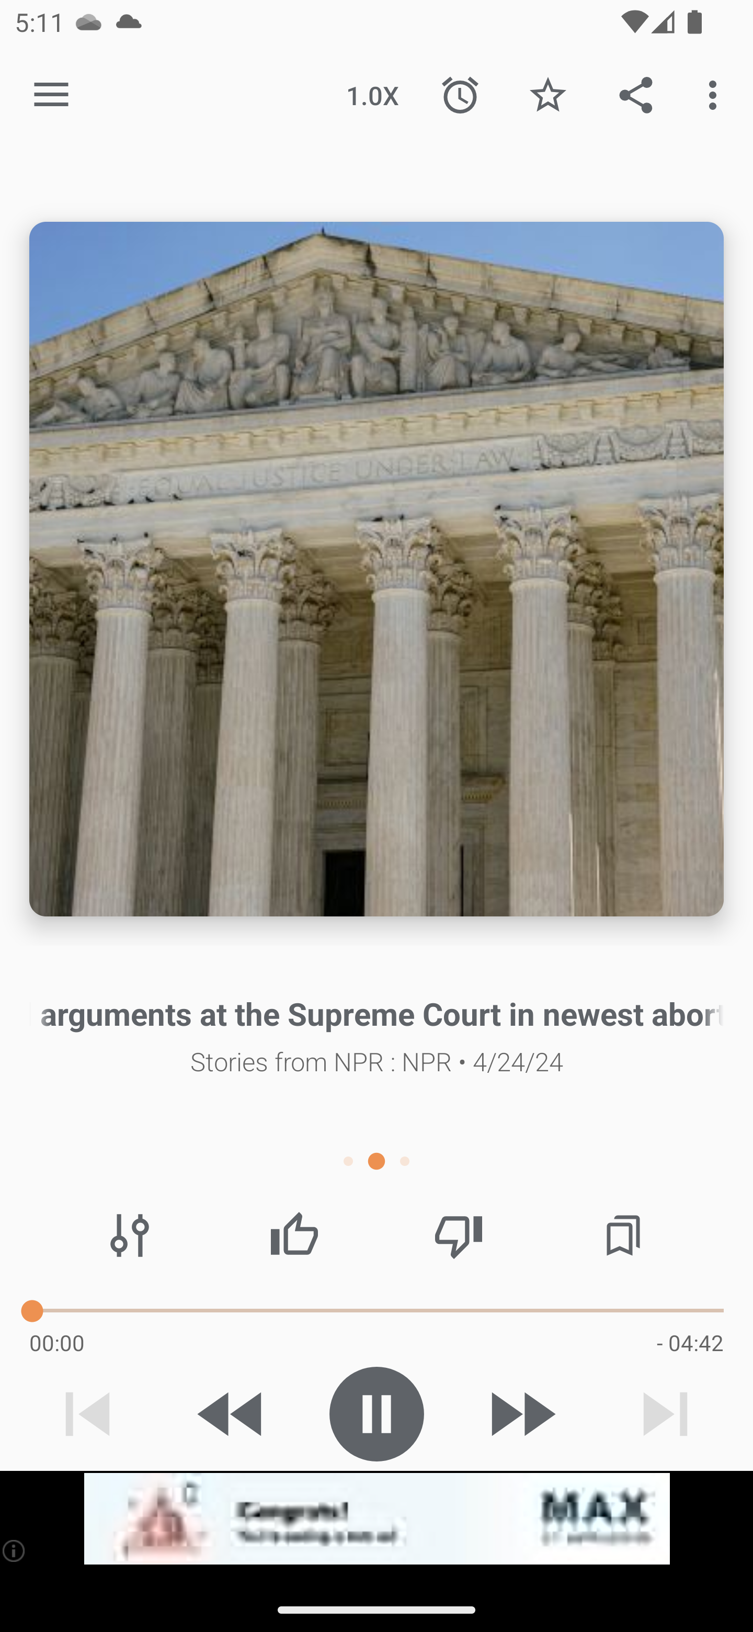 The height and width of the screenshot is (1632, 753). Describe the element at coordinates (51, 95) in the screenshot. I see `Open navigation sidebar` at that location.